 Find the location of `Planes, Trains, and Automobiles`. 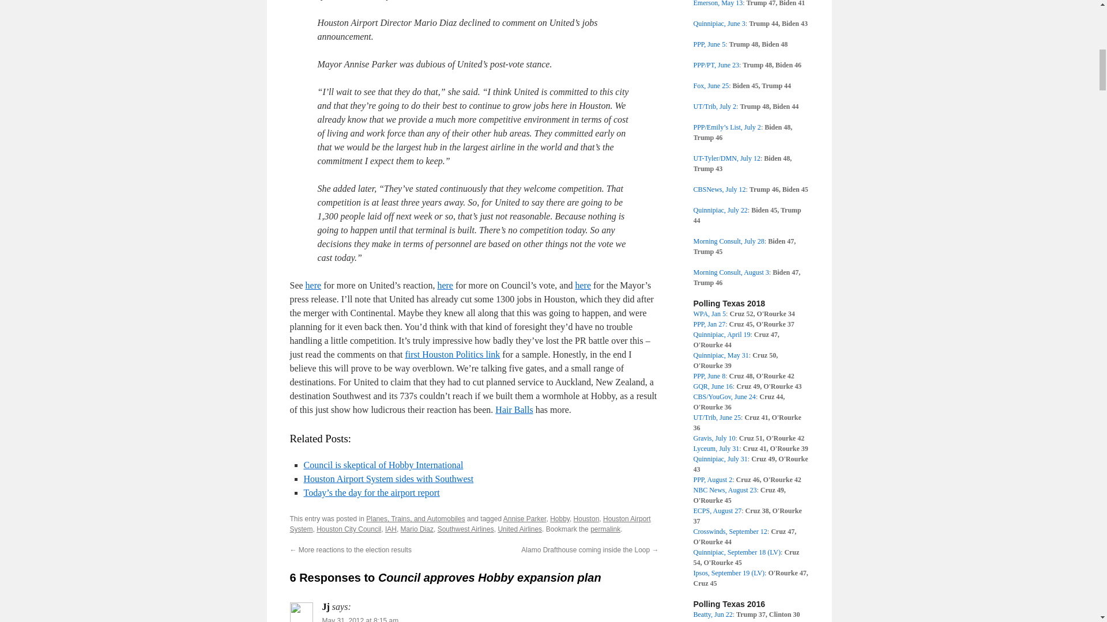

Planes, Trains, and Automobiles is located at coordinates (415, 519).